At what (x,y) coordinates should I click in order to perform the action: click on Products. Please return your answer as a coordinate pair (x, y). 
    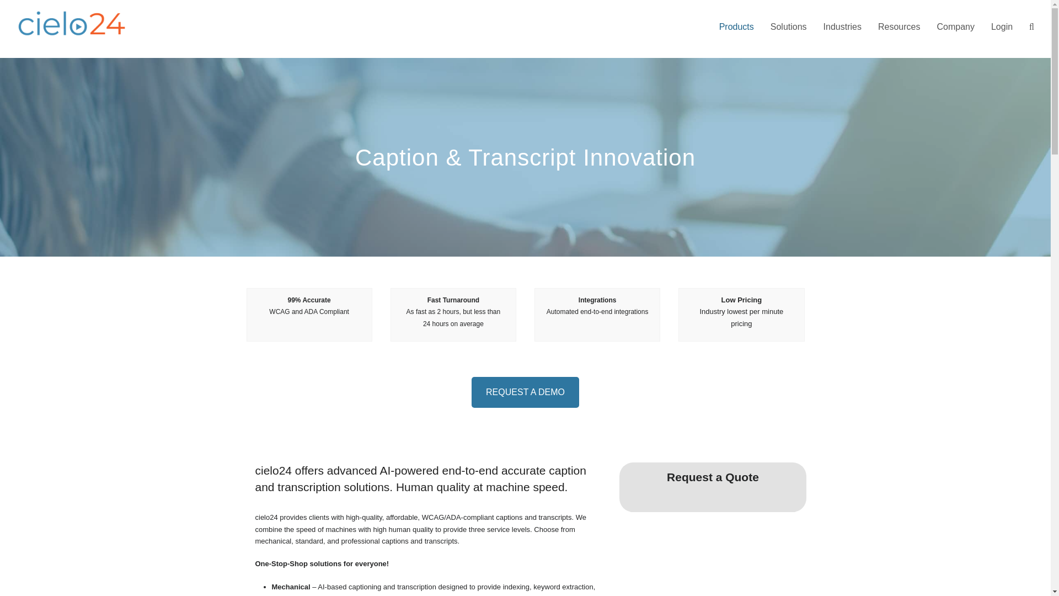
    Looking at the image, I should click on (736, 27).